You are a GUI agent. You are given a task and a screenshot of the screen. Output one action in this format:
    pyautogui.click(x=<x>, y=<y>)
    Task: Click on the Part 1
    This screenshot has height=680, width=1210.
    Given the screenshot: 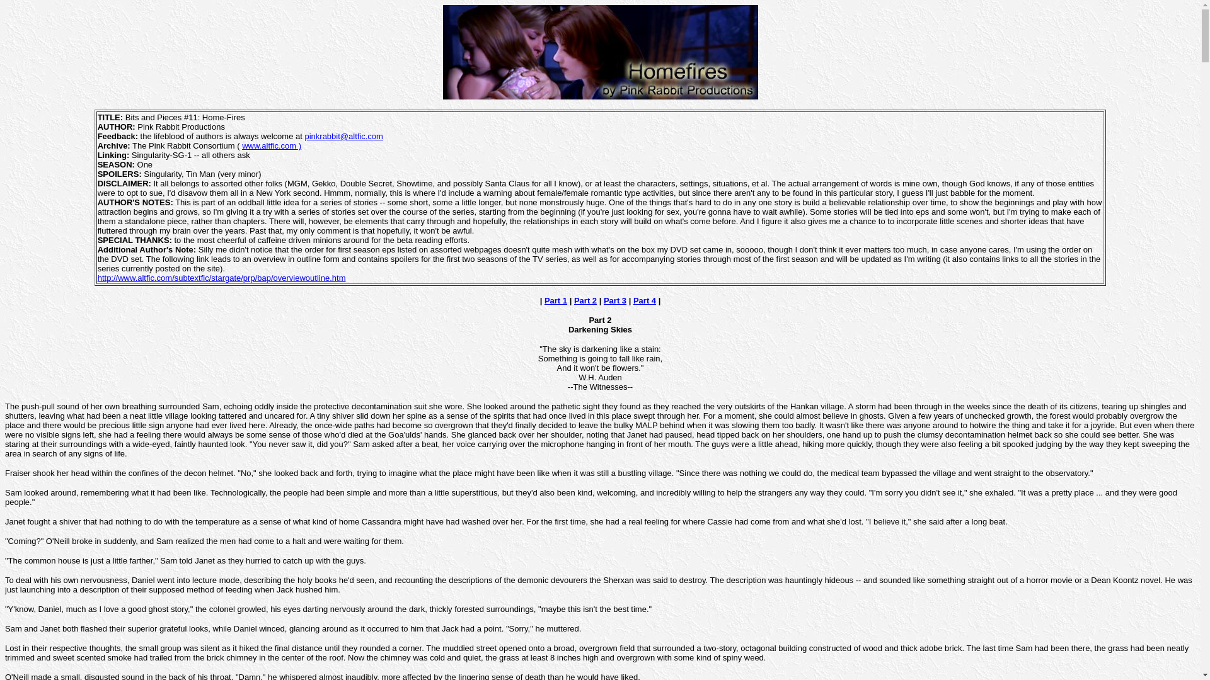 What is the action you would take?
    pyautogui.click(x=556, y=300)
    